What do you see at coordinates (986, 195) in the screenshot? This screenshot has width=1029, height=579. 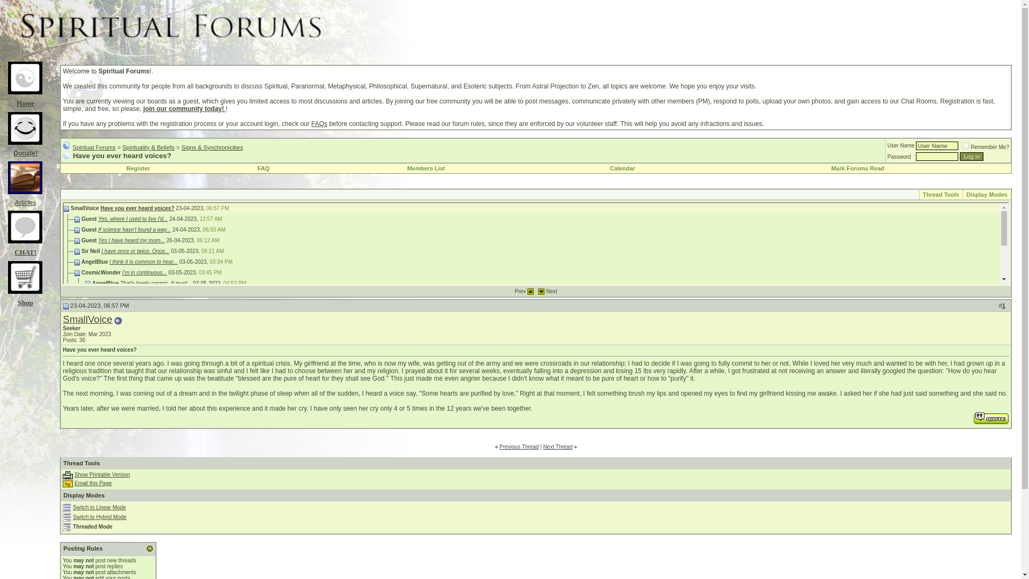 I see `Display Modes` at bounding box center [986, 195].